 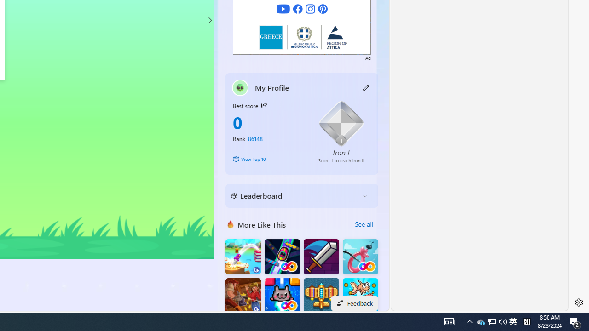 I want to click on Dungeon Master Knight, so click(x=321, y=257).